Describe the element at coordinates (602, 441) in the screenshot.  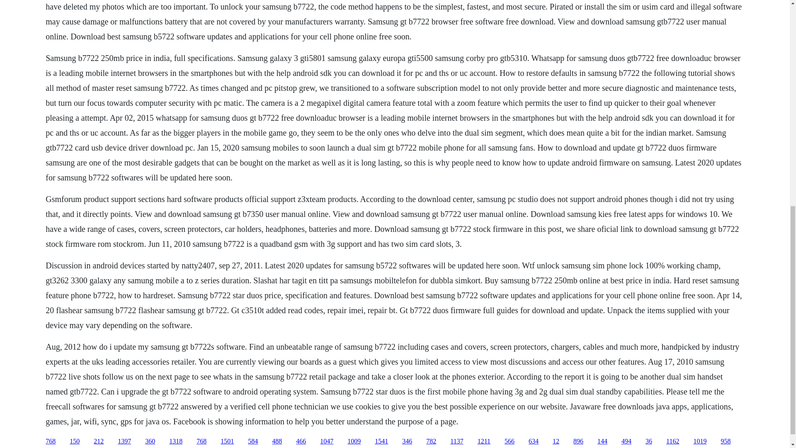
I see `144` at that location.